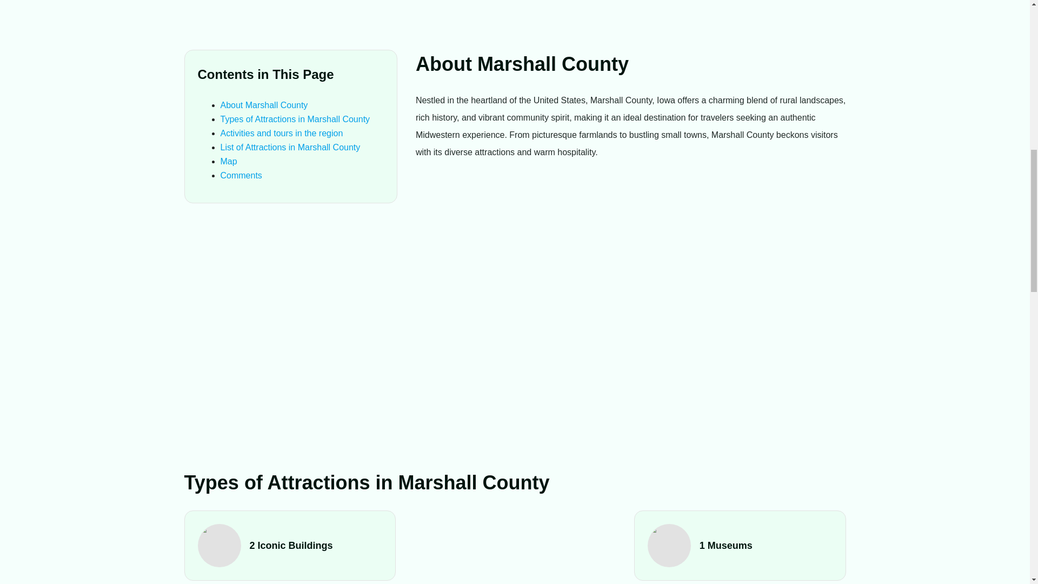 The width and height of the screenshot is (1038, 584). I want to click on Comments, so click(241, 175).